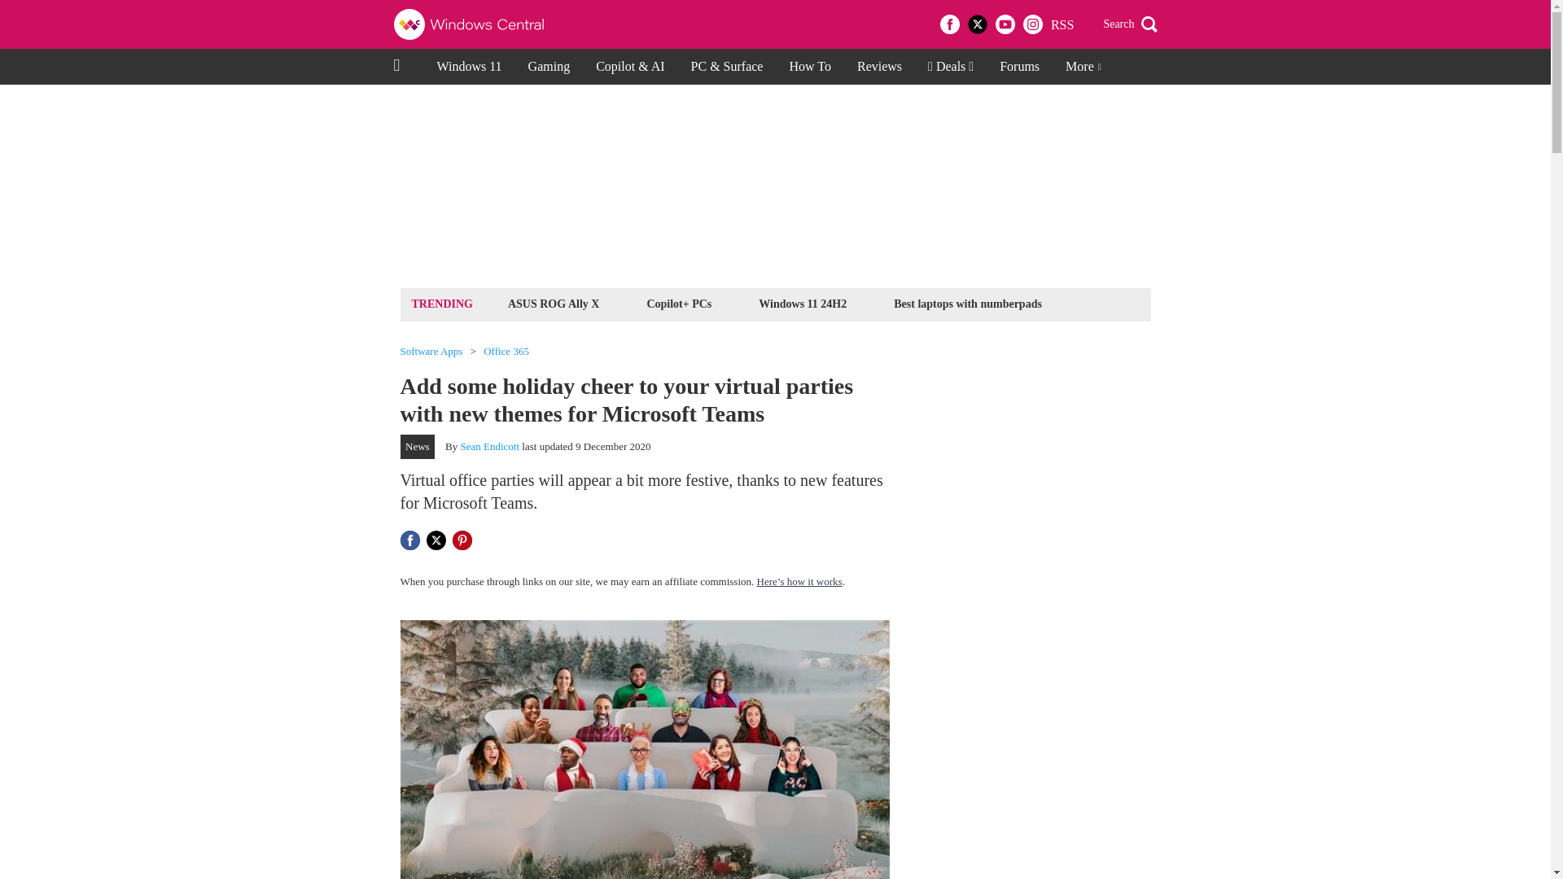  I want to click on Office 365, so click(506, 352).